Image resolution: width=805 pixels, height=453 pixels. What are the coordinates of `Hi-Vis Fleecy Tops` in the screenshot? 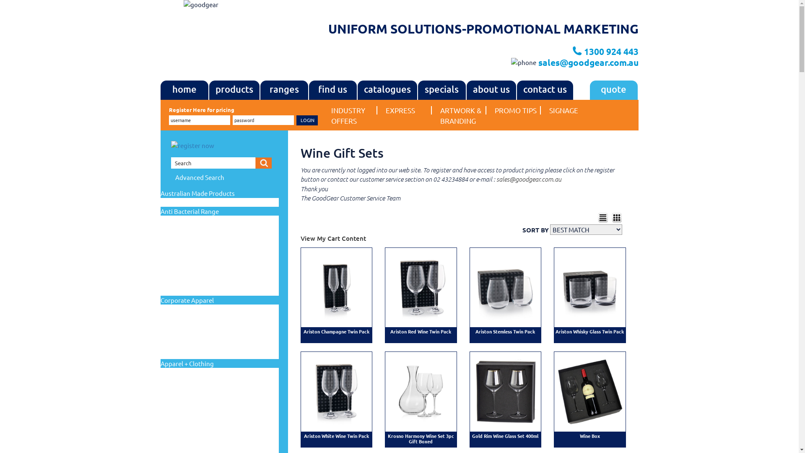 It's located at (183, 419).